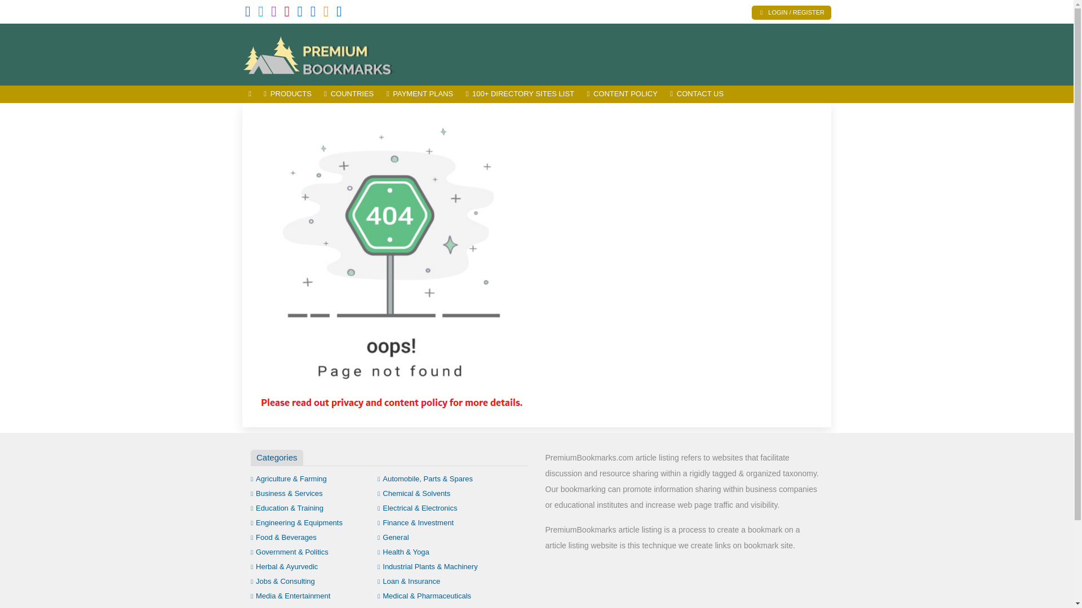 The height and width of the screenshot is (608, 1082). I want to click on General, so click(393, 537).